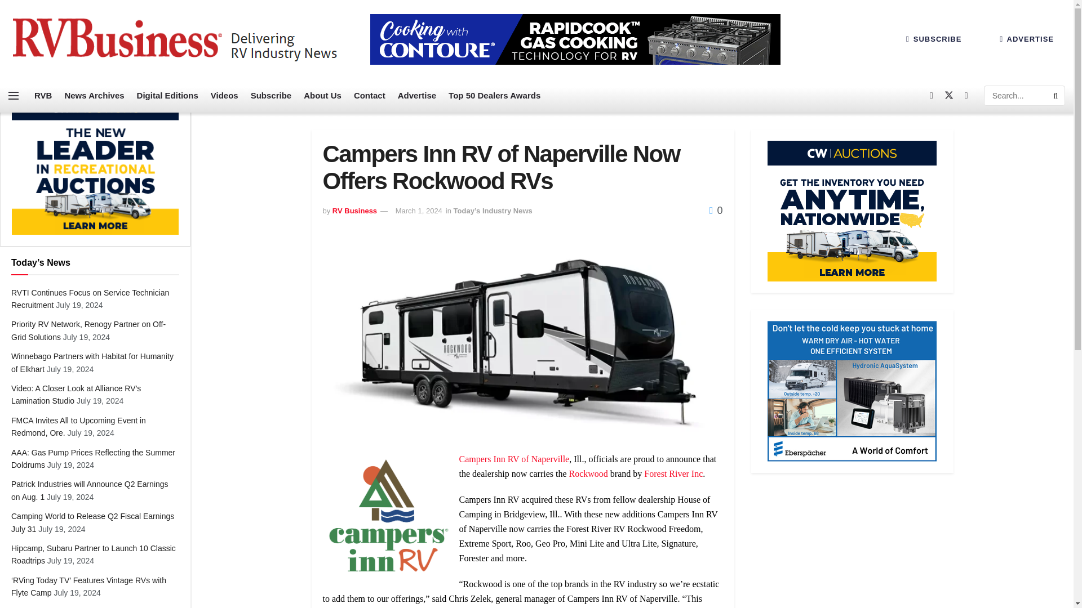 The image size is (1082, 608). Describe the element at coordinates (92, 363) in the screenshot. I see `Winnebago Partners with Habitat for Humanity of Elkhart` at that location.